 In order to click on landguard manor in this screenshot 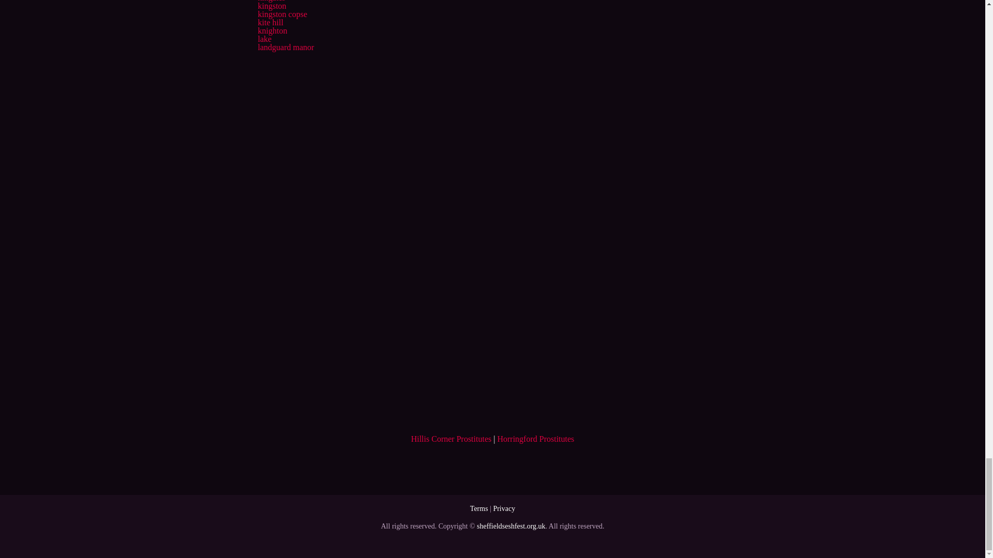, I will do `click(285, 48)`.